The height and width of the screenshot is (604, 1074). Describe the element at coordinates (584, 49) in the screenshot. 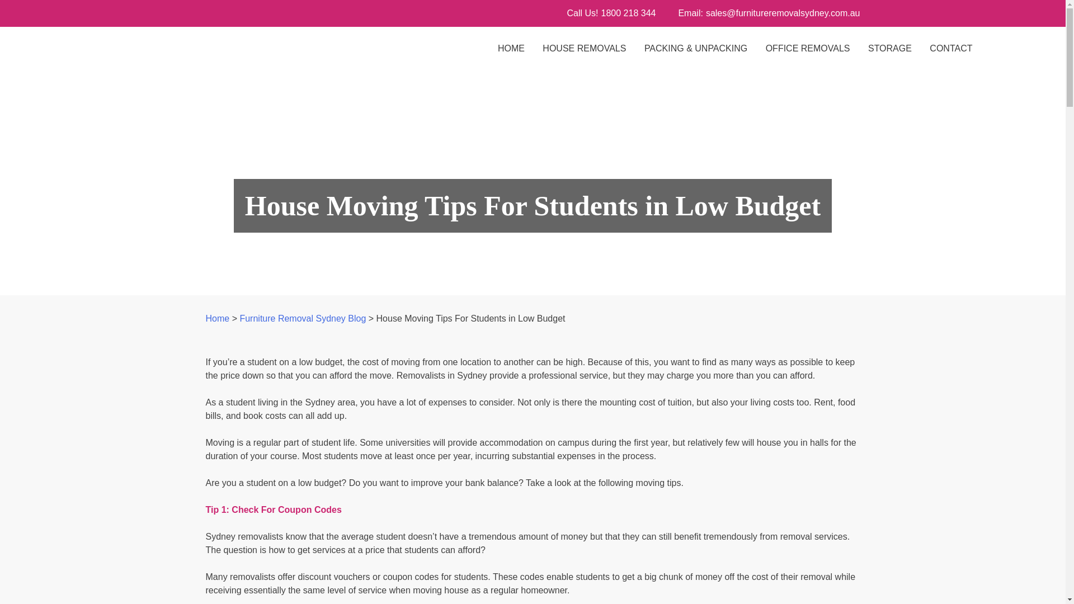

I see `HOUSE REMOVALS` at that location.